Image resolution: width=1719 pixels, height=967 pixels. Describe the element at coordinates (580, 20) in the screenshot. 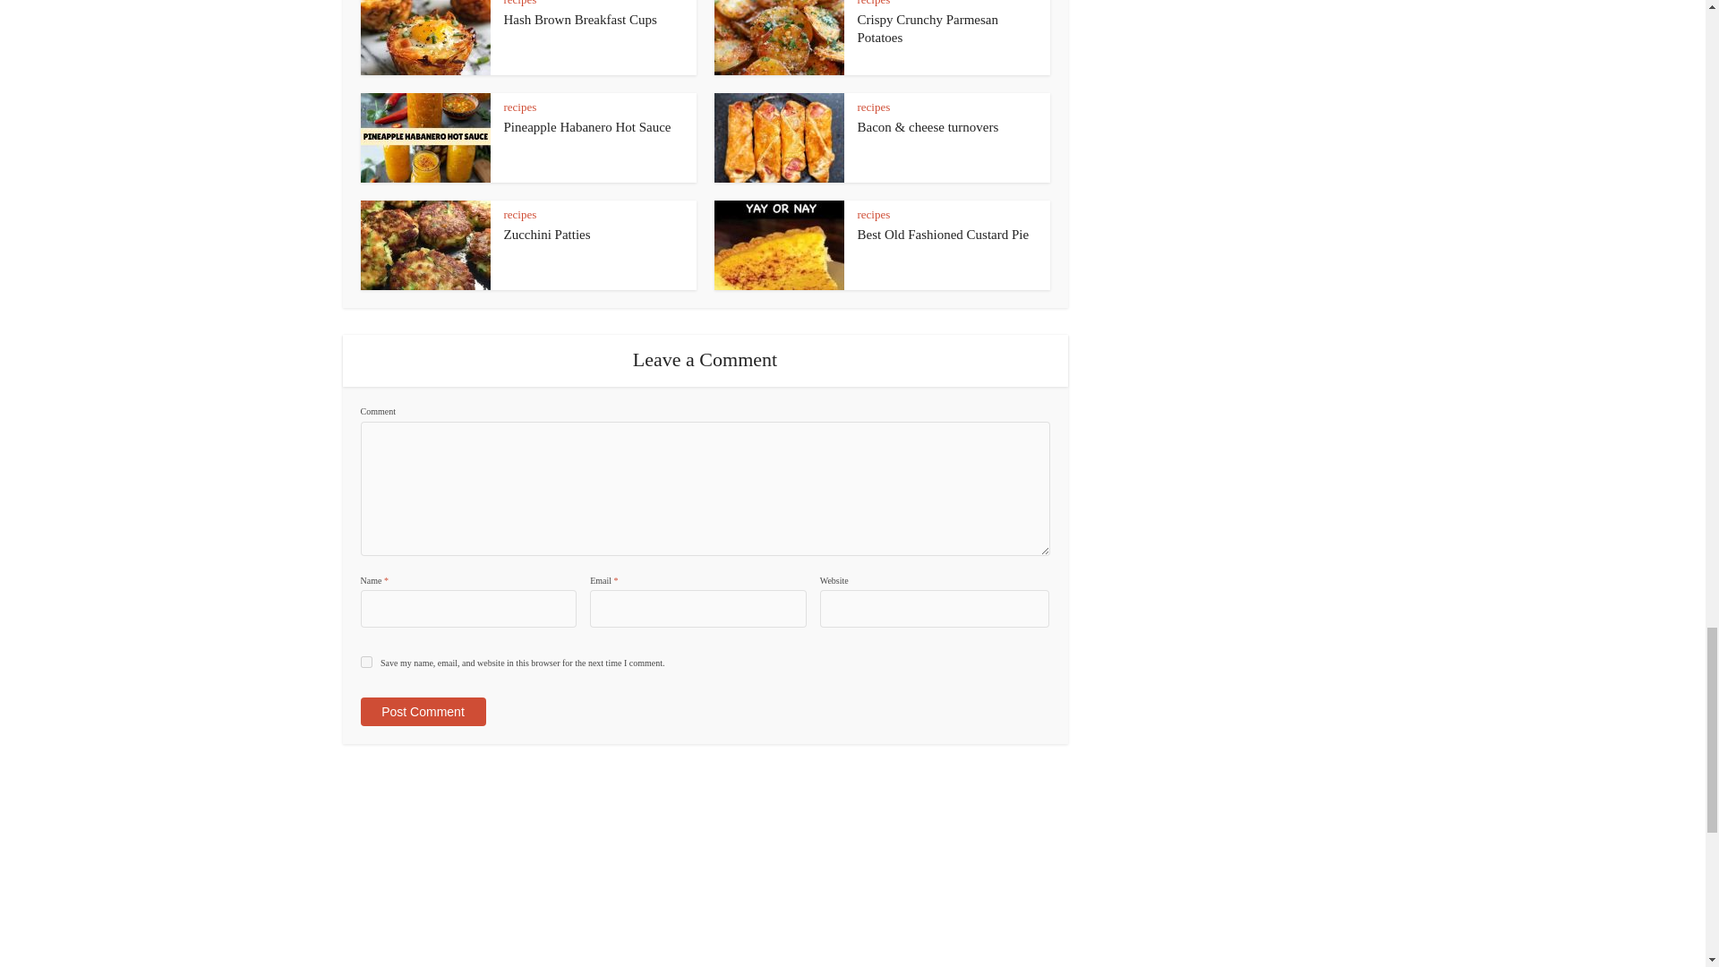

I see `Hash Brown Breakfast Cups` at that location.